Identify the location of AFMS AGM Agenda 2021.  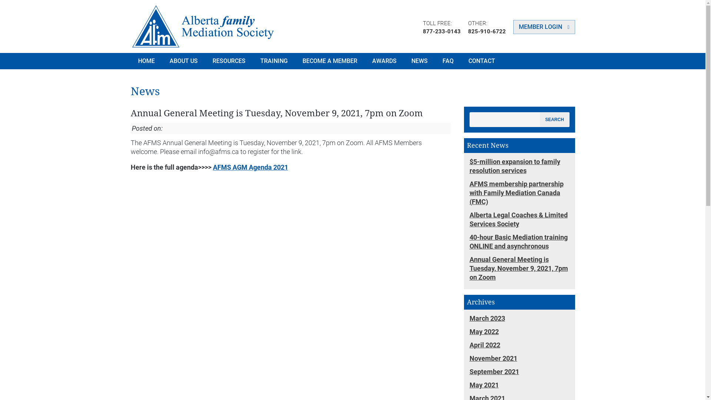
(250, 167).